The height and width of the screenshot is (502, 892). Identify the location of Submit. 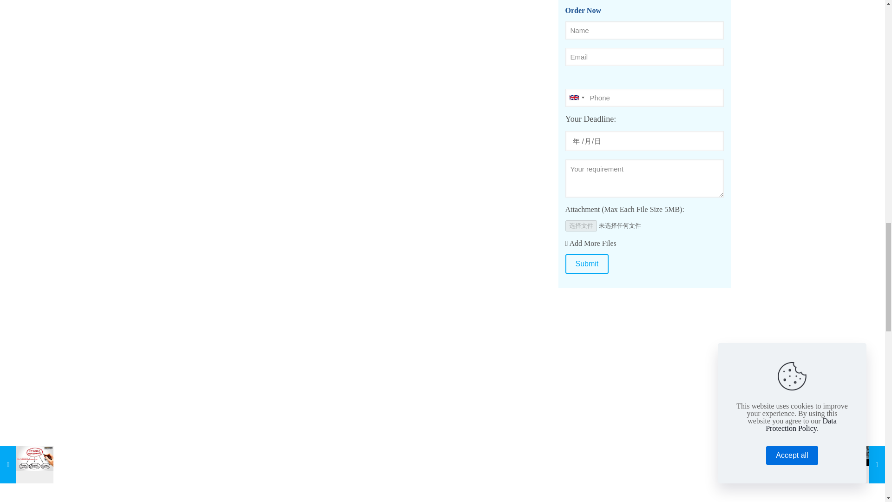
(586, 264).